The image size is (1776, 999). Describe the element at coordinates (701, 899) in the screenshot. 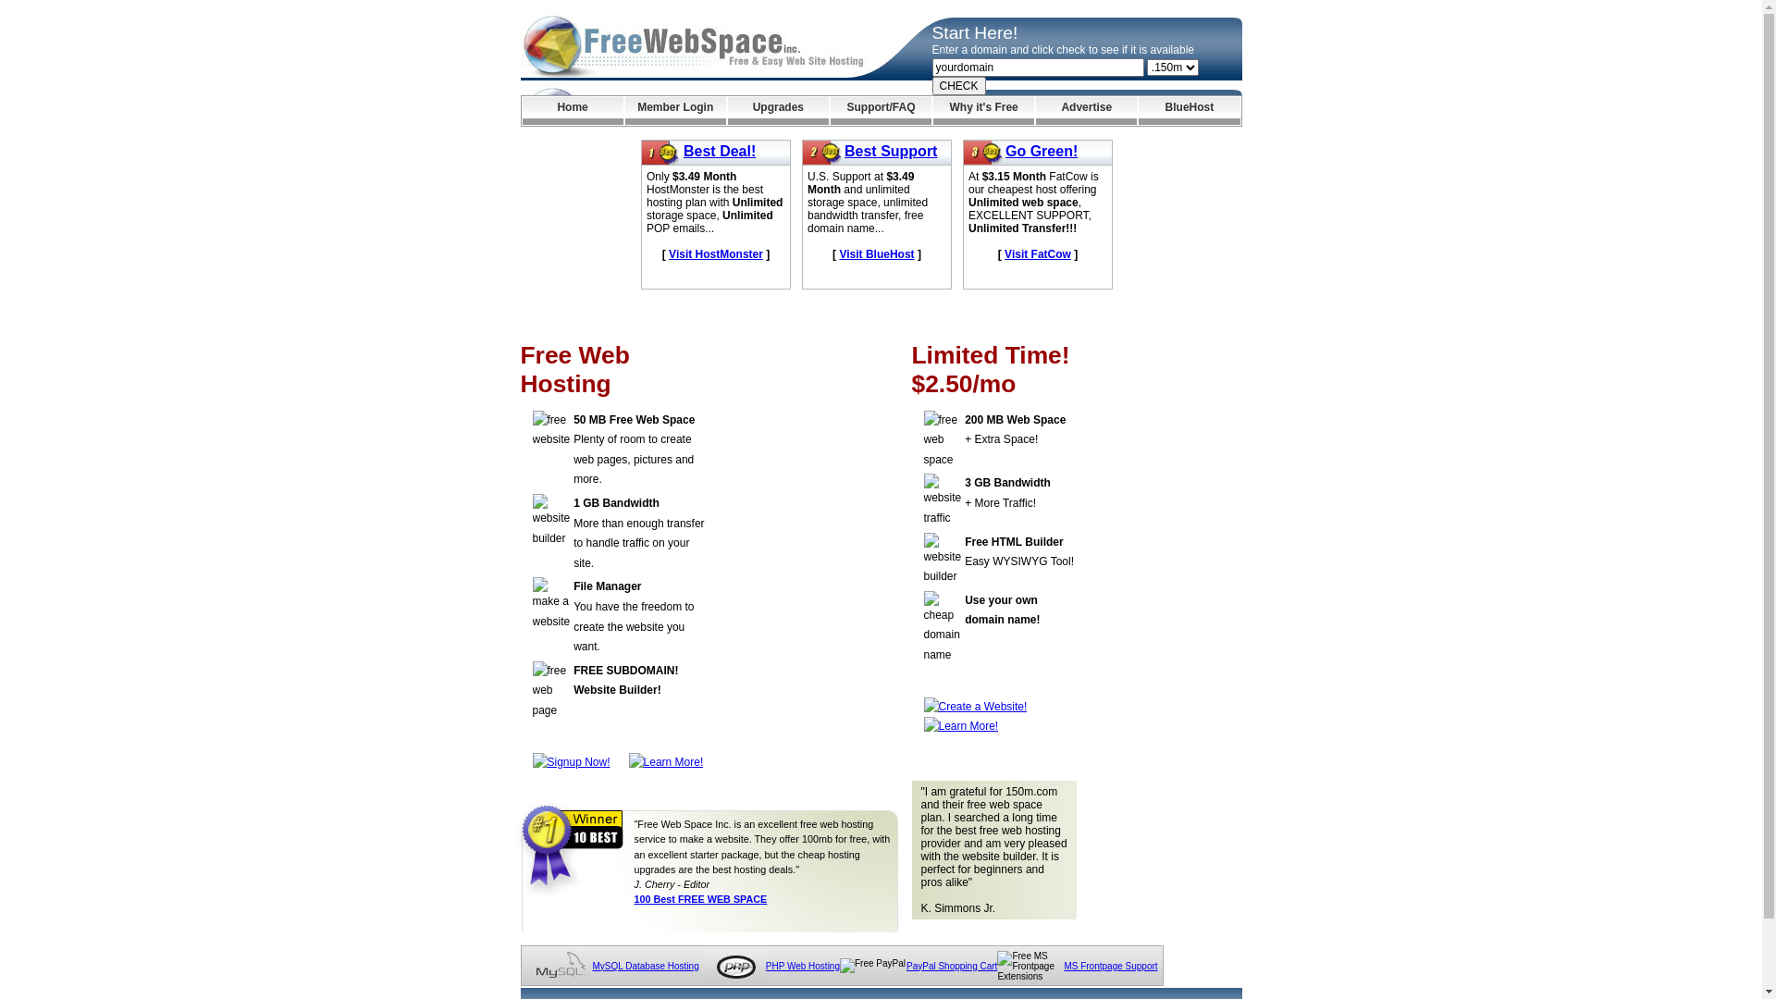

I see `100 Best FREE WEB SPACE` at that location.